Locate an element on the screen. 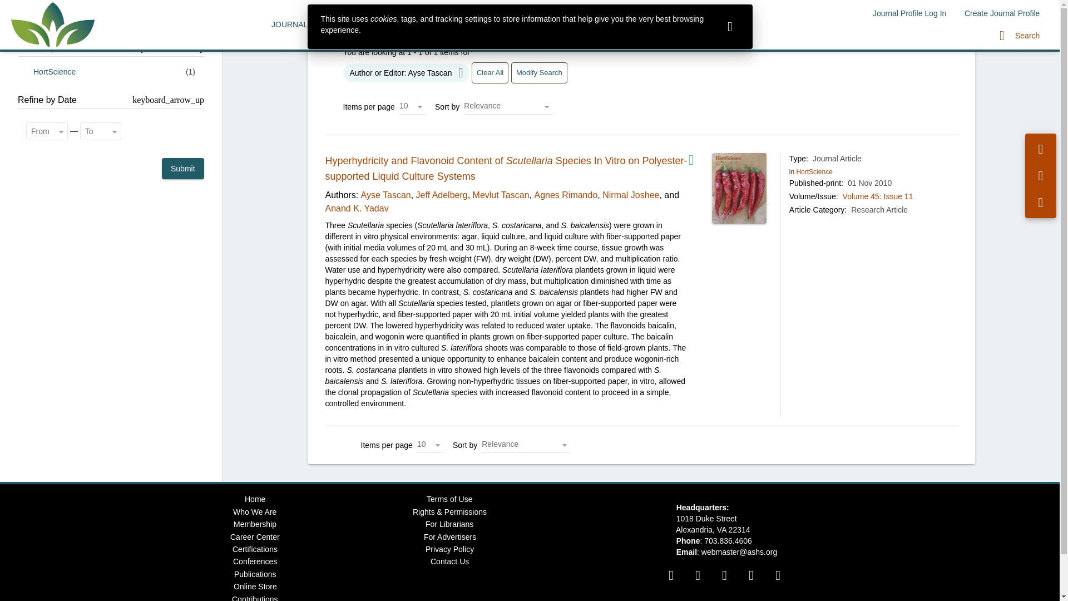  ABOUT ASHS is located at coordinates (617, 24).